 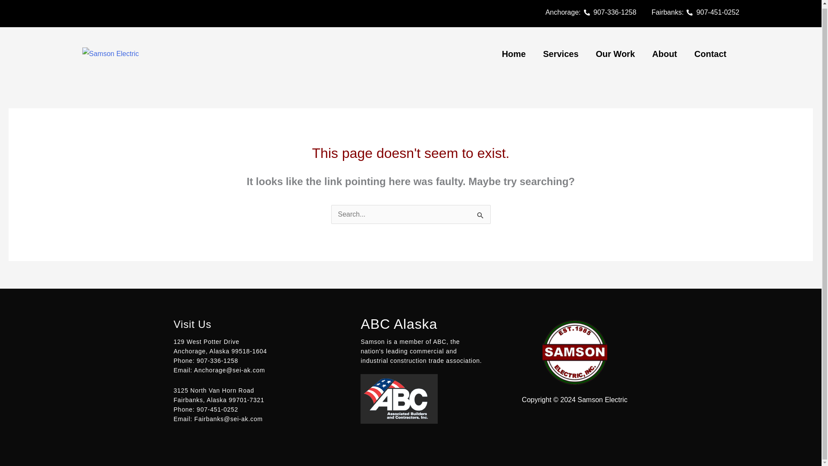 I want to click on Our Work, so click(x=615, y=54).